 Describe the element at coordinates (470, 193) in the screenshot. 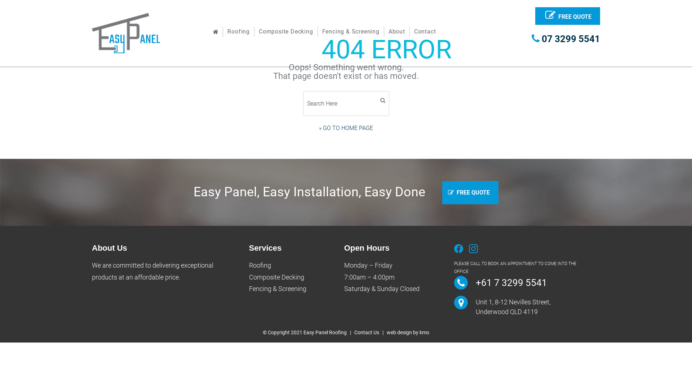

I see `FREE QUOTE` at that location.